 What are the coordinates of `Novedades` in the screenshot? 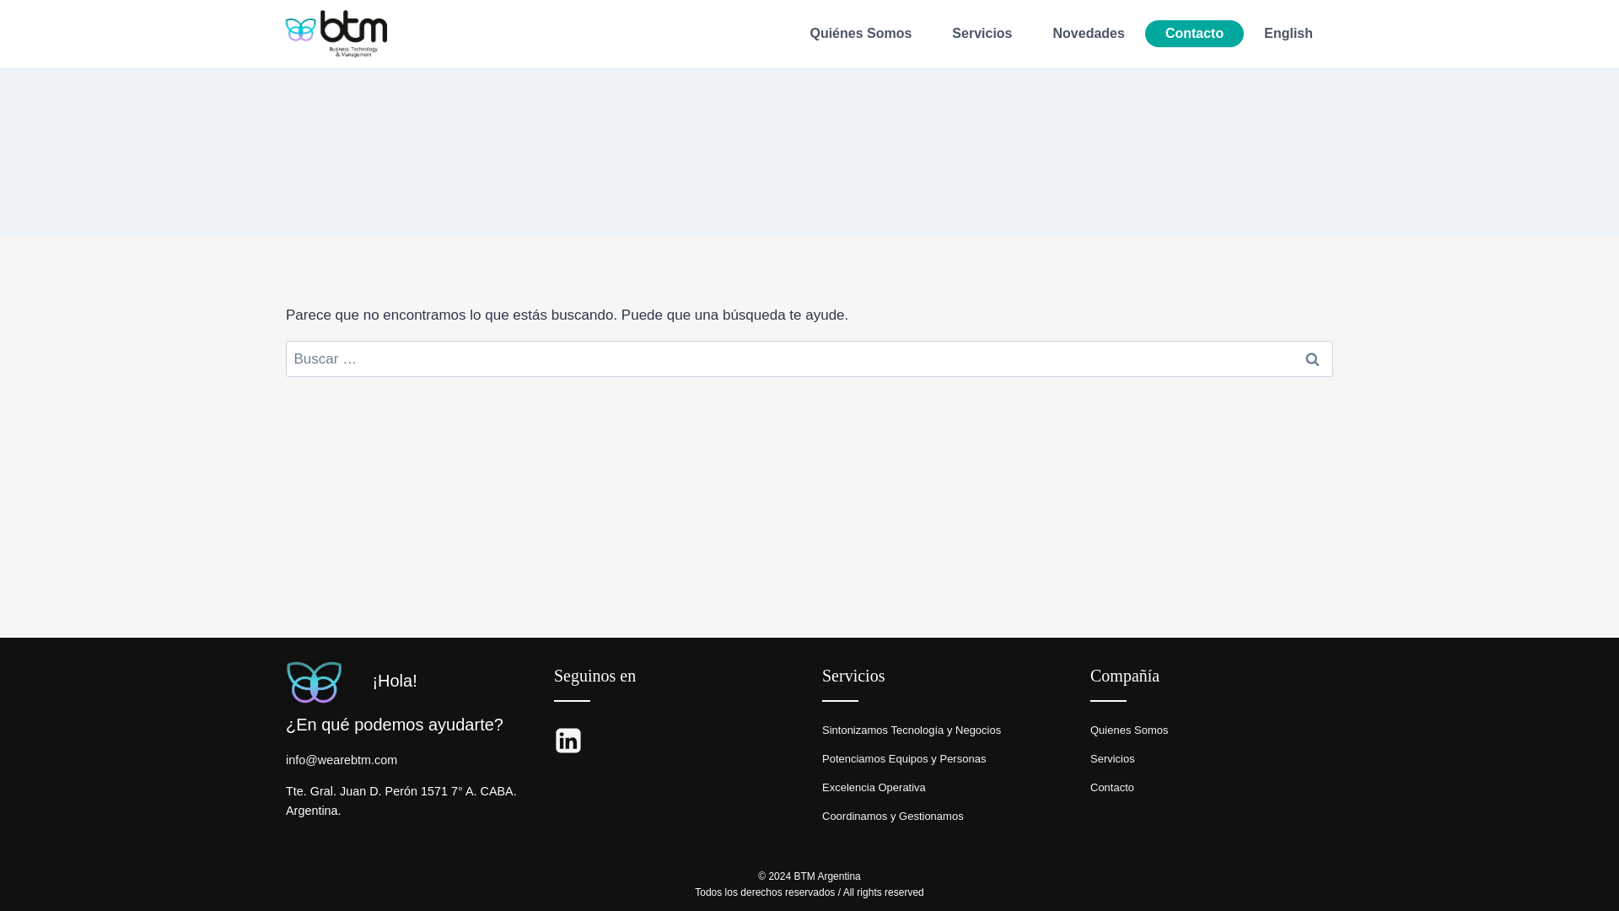 It's located at (1088, 34).